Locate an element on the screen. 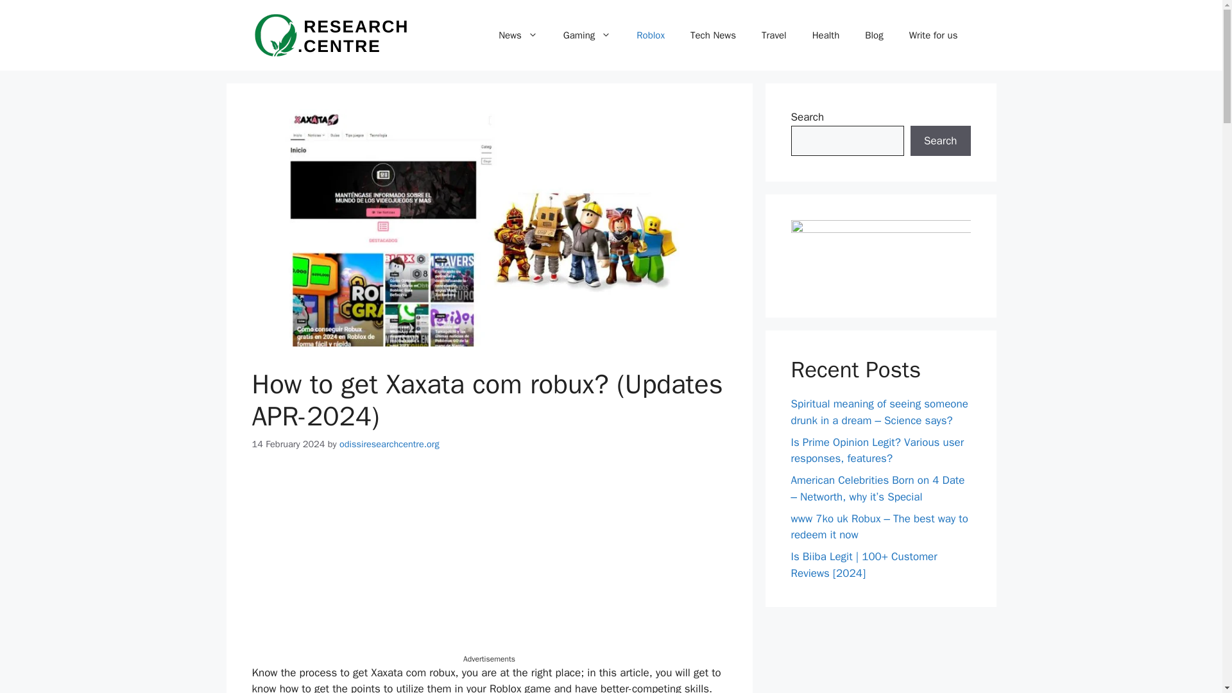  Gaming is located at coordinates (586, 35).